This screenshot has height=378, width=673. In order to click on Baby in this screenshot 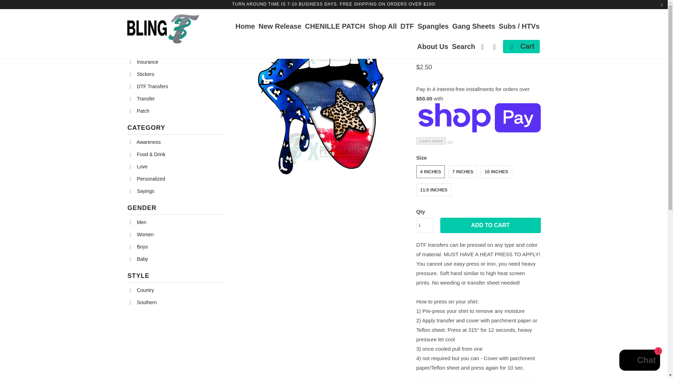, I will do `click(152, 11)`.